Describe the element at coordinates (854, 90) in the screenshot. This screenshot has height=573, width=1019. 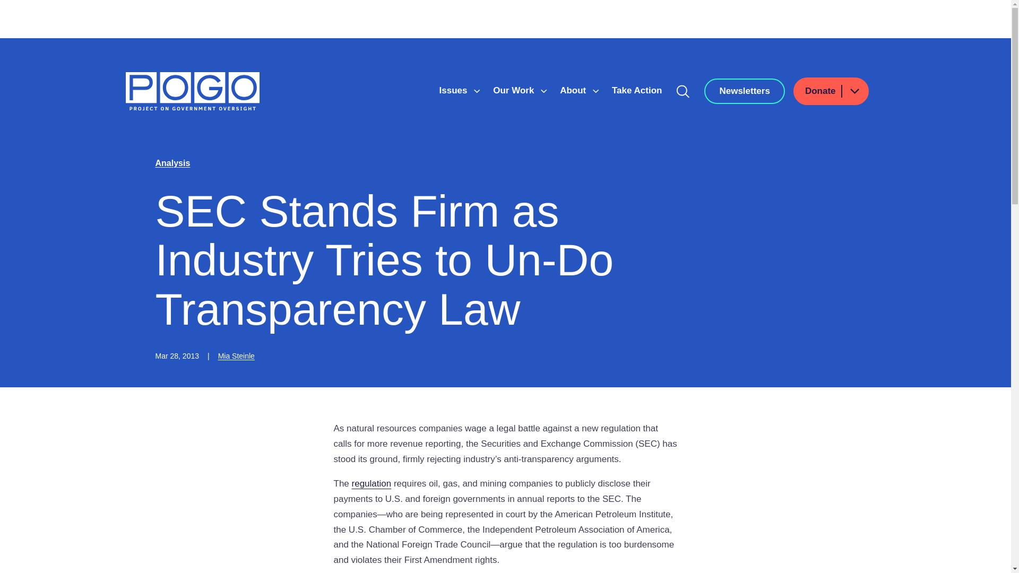
I see `Show submenu for Donate` at that location.